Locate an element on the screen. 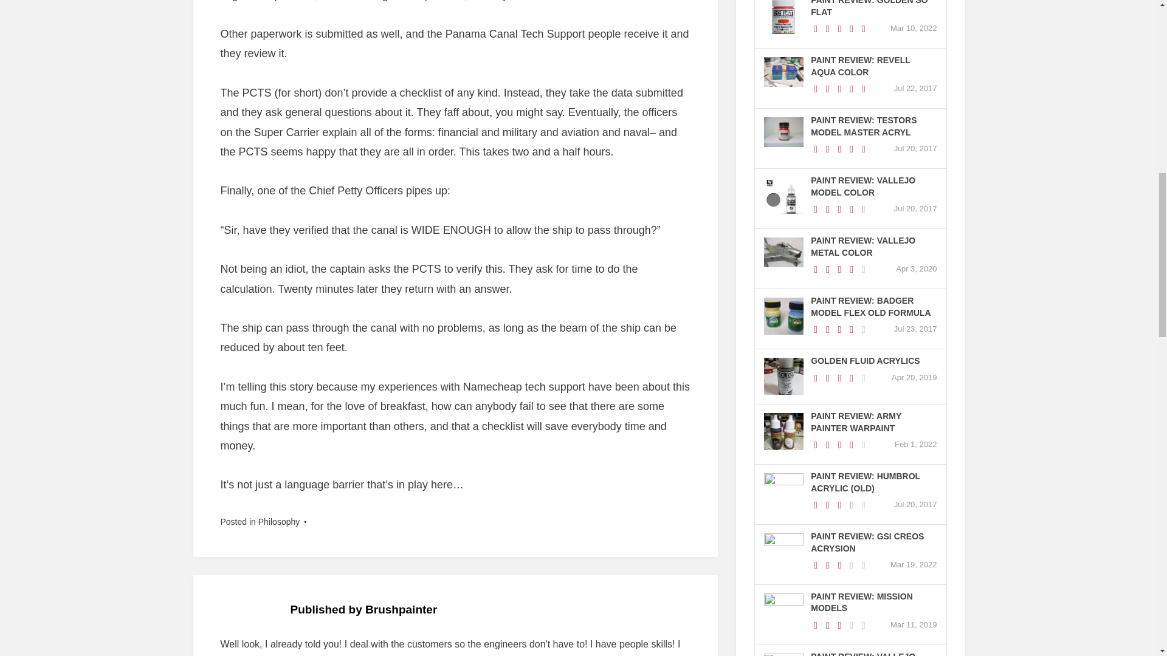  PAINT REVIEW: TESTORS MODEL MASTER ACRYL is located at coordinates (863, 126).